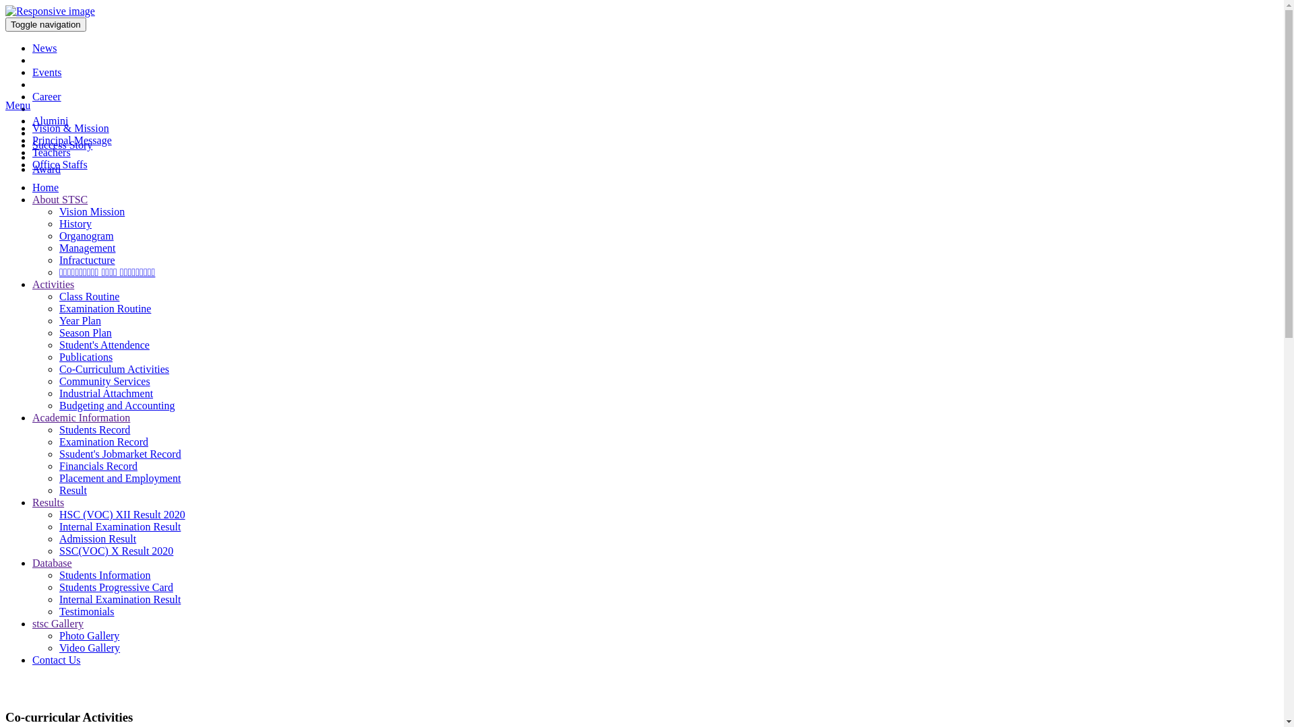 The width and height of the screenshot is (1294, 727). What do you see at coordinates (90, 648) in the screenshot?
I see `Video Gallery` at bounding box center [90, 648].